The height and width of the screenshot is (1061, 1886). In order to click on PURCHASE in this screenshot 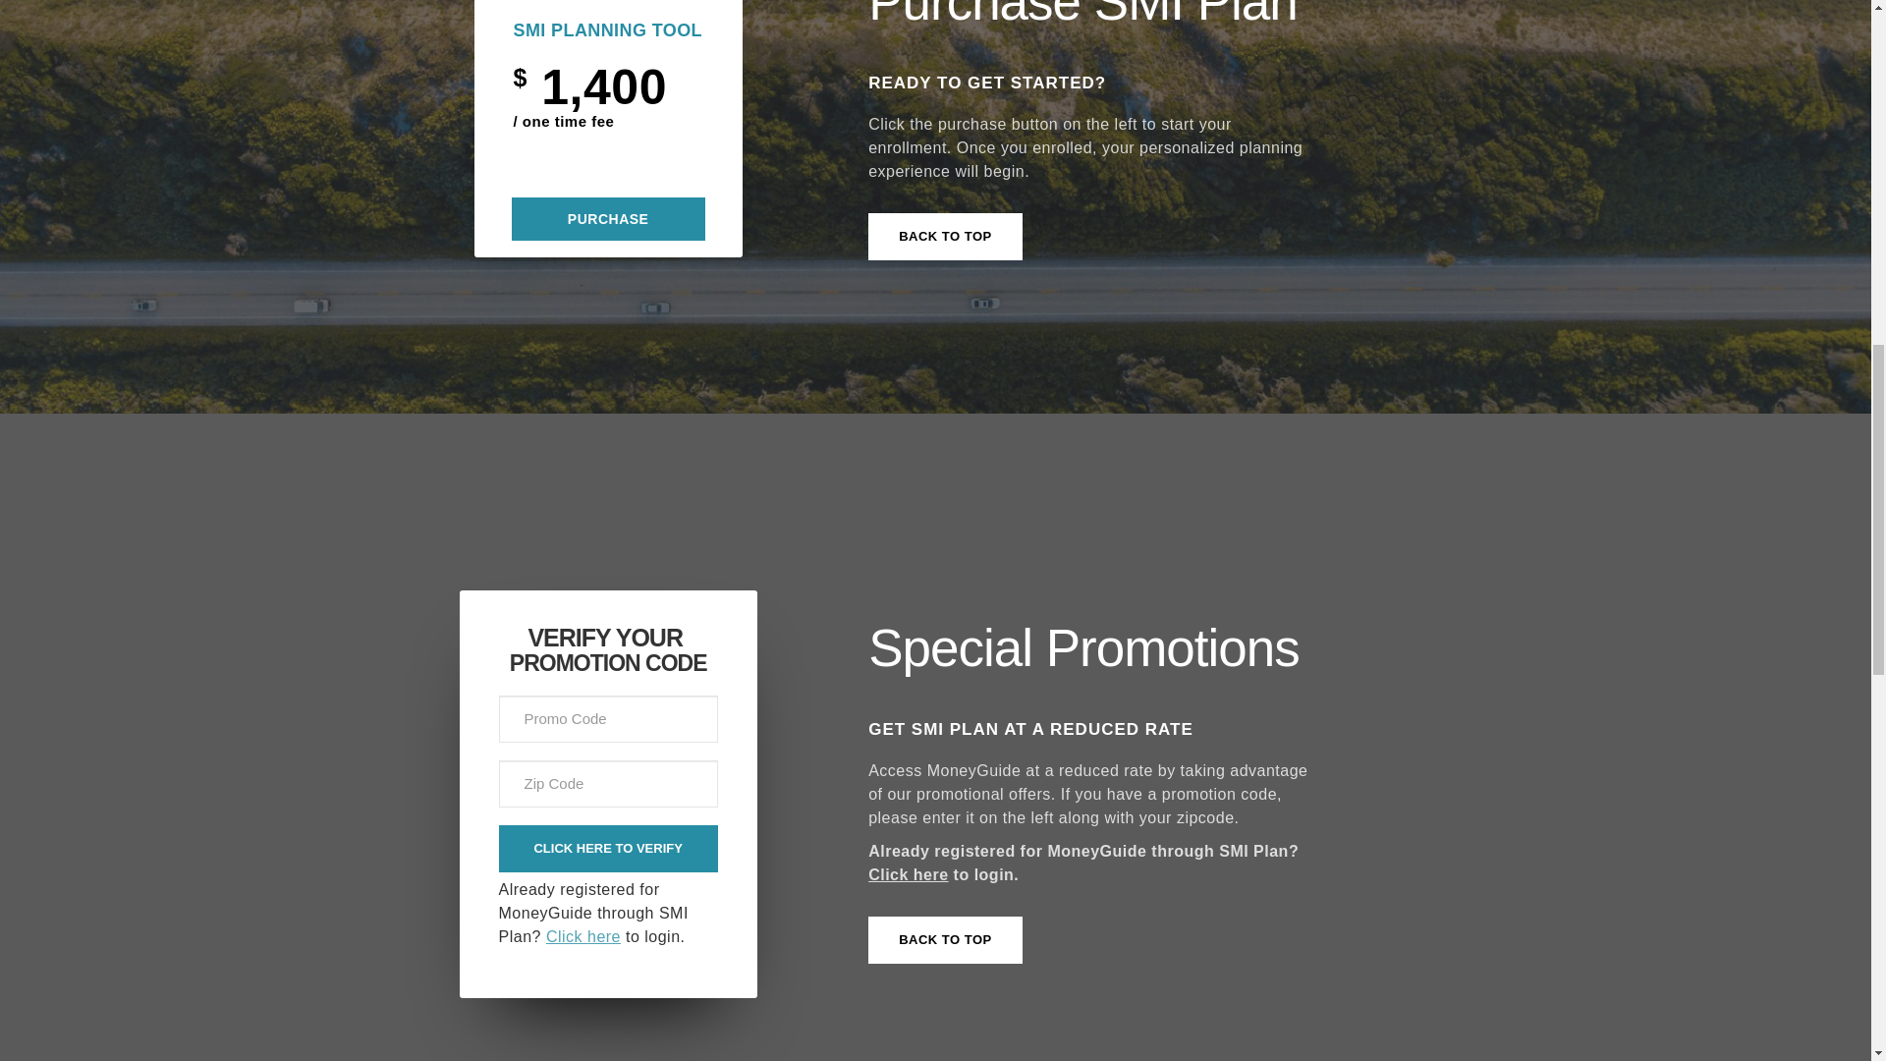, I will do `click(608, 218)`.